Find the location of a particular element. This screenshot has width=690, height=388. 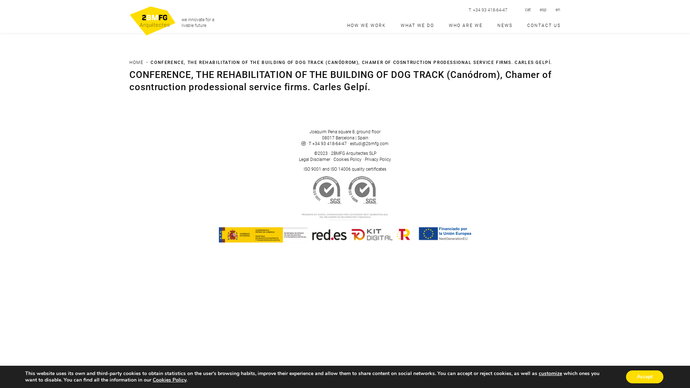

Accept is located at coordinates (645, 377).